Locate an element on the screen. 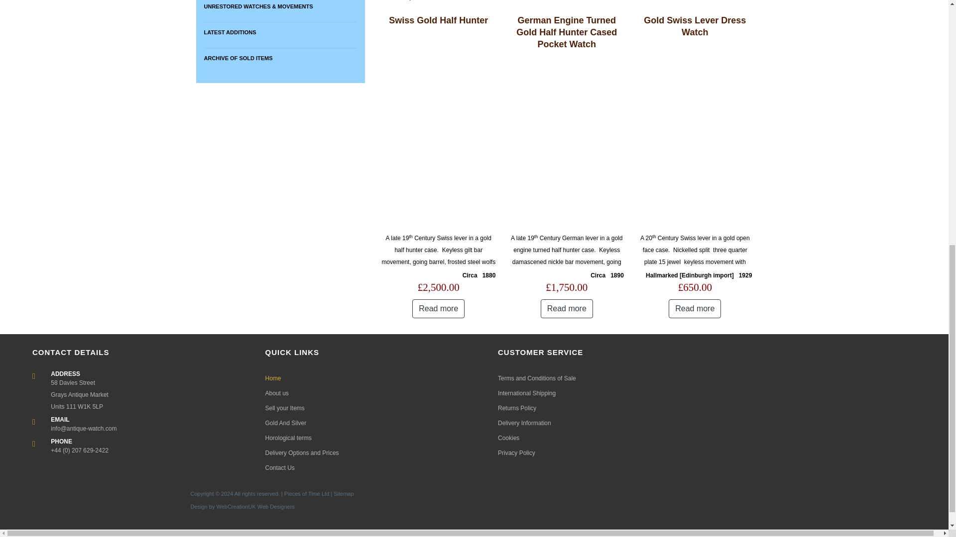 The width and height of the screenshot is (956, 537). Read more is located at coordinates (438, 308).